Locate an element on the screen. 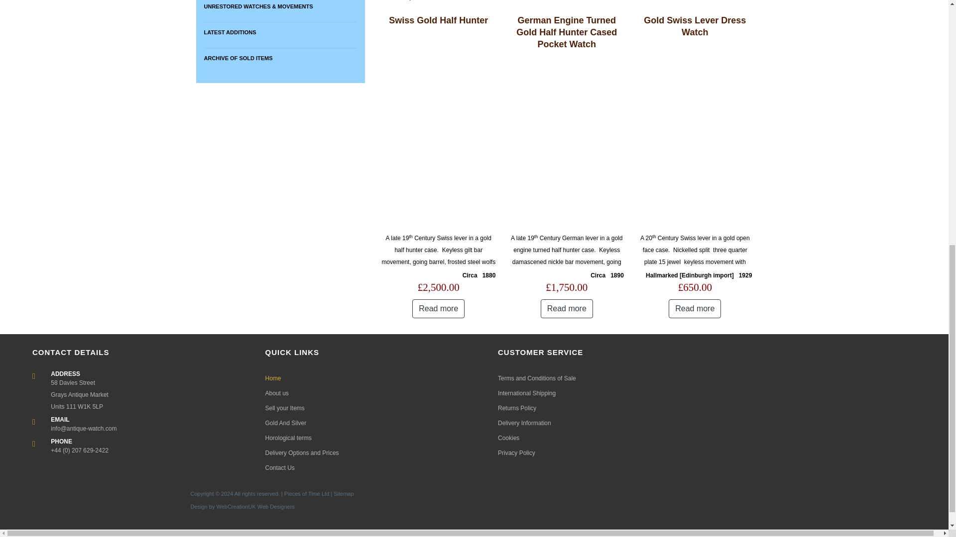 The width and height of the screenshot is (956, 537). Read more is located at coordinates (438, 308).